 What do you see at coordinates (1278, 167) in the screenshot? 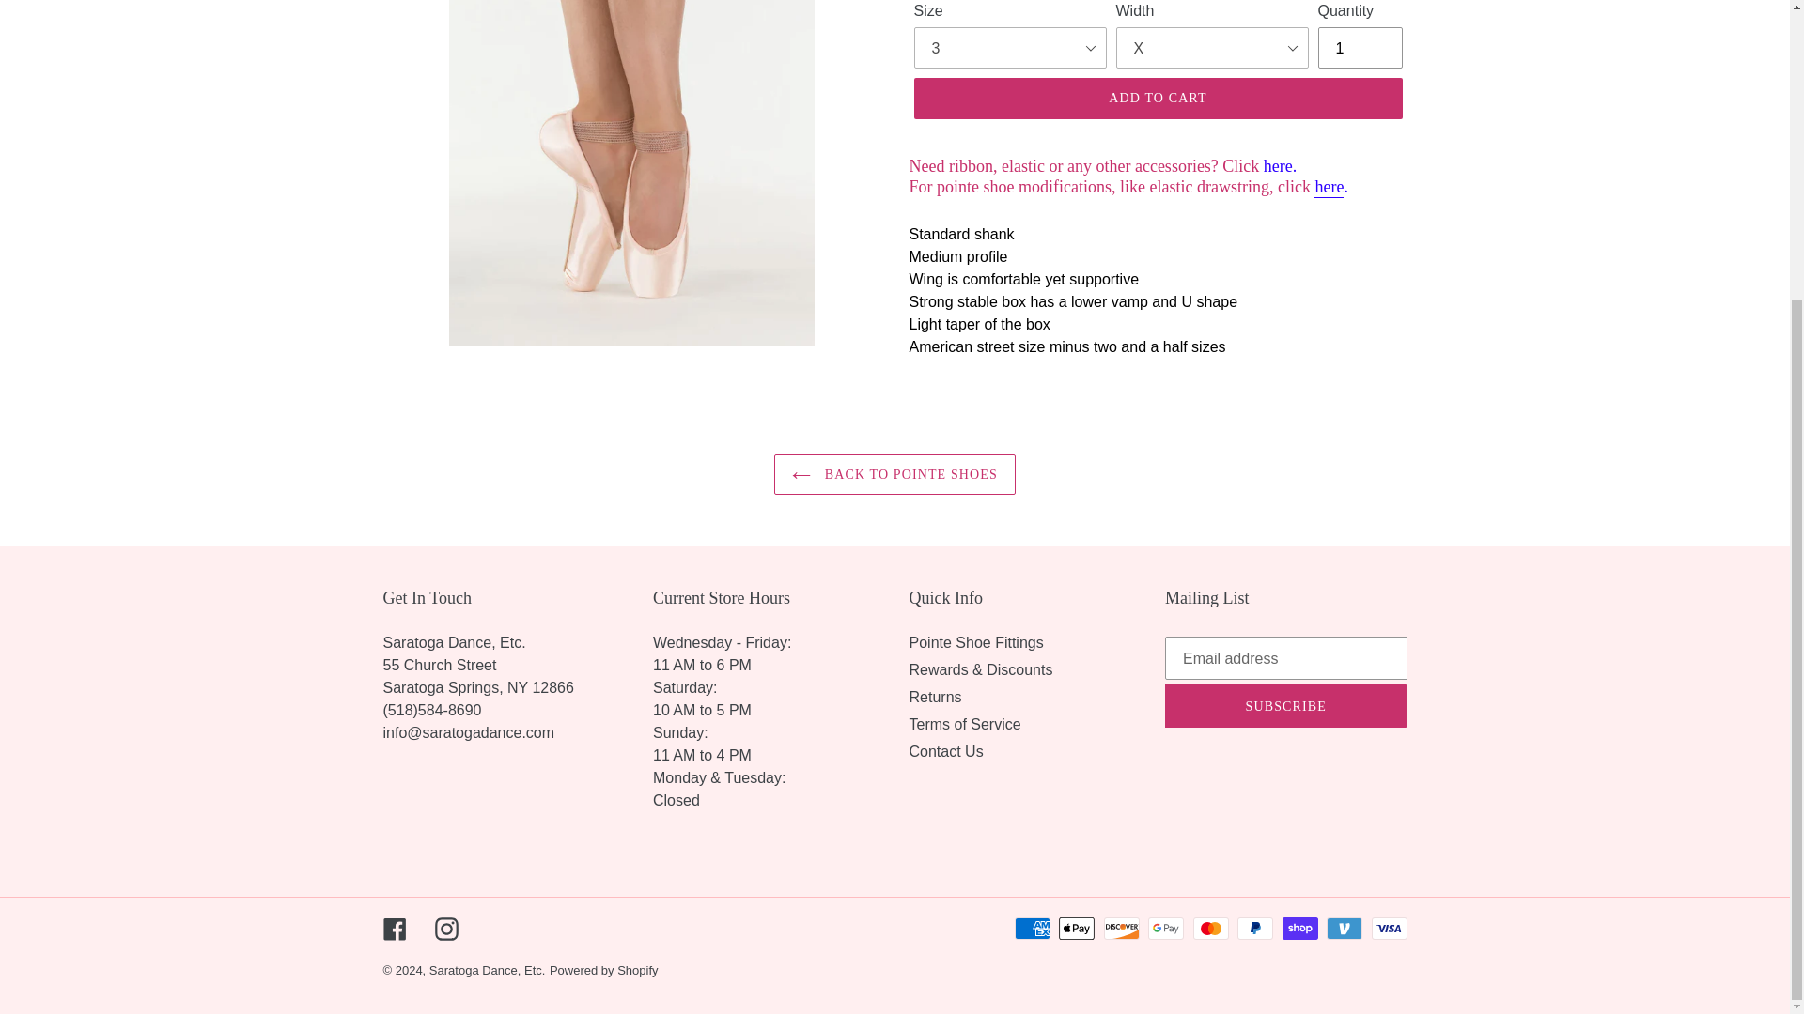
I see `here` at bounding box center [1278, 167].